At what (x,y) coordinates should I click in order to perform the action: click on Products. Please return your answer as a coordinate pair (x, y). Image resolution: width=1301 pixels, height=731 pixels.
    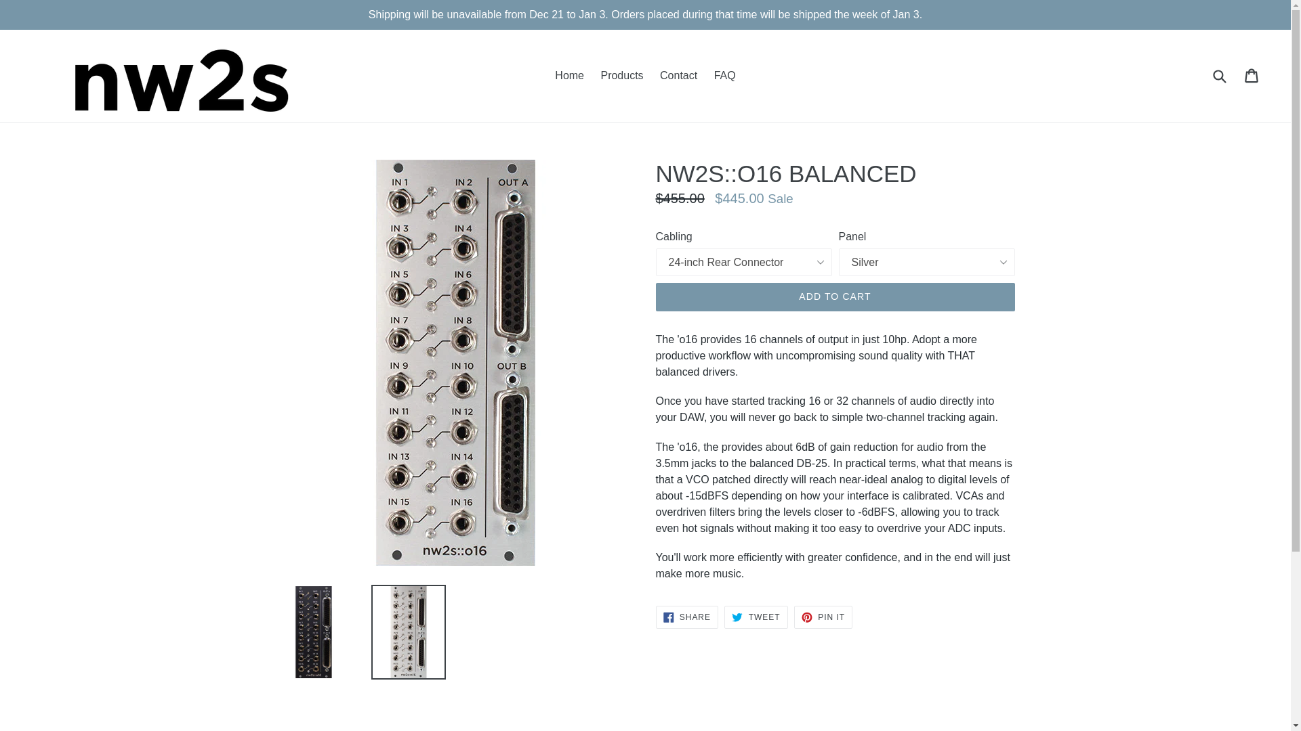
    Looking at the image, I should click on (569, 76).